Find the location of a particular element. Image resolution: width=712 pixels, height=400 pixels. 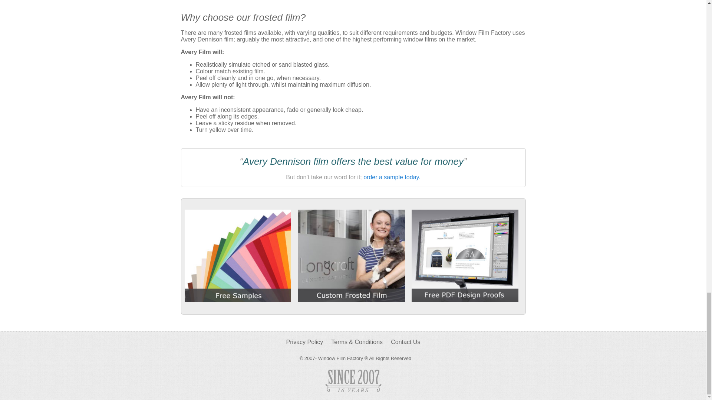

Privacy Policy is located at coordinates (304, 342).